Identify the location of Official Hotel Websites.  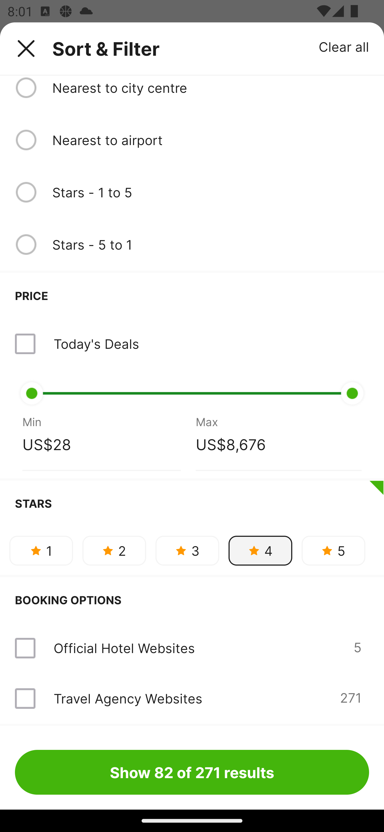
(124, 648).